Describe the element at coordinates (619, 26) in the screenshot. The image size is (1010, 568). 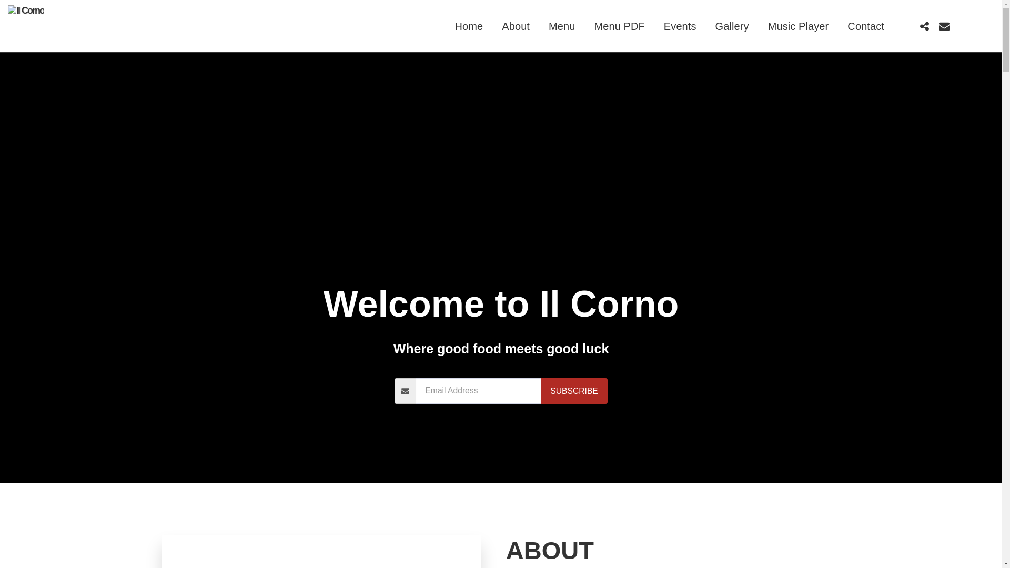
I see `Menu PDF` at that location.